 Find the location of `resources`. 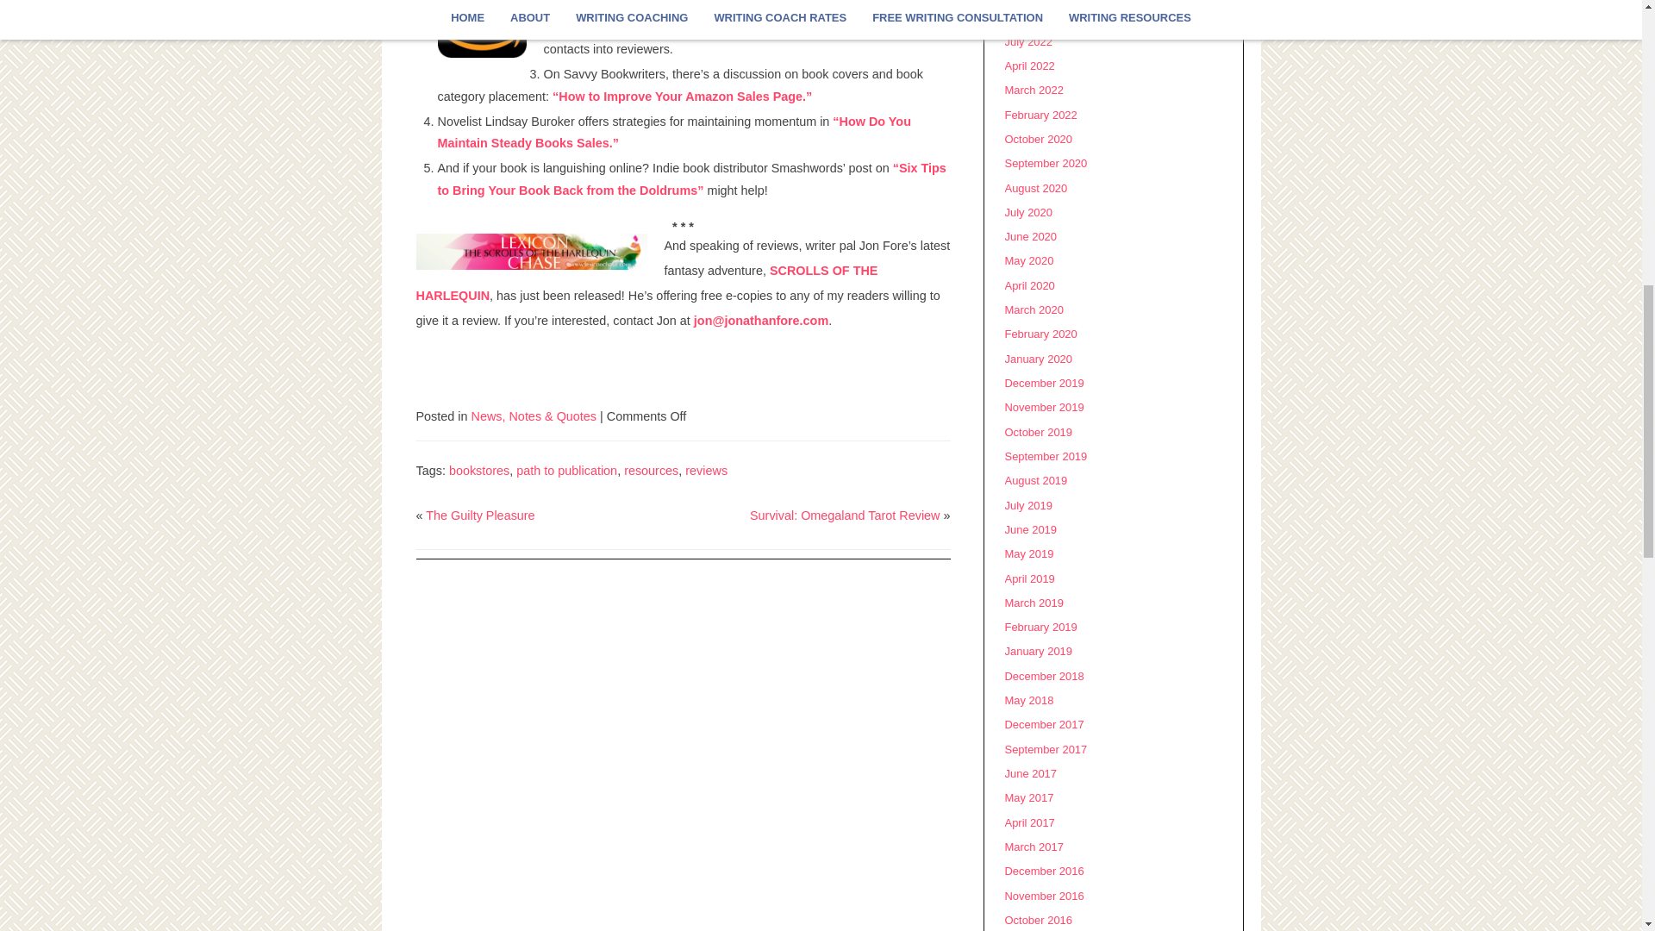

resources is located at coordinates (651, 471).